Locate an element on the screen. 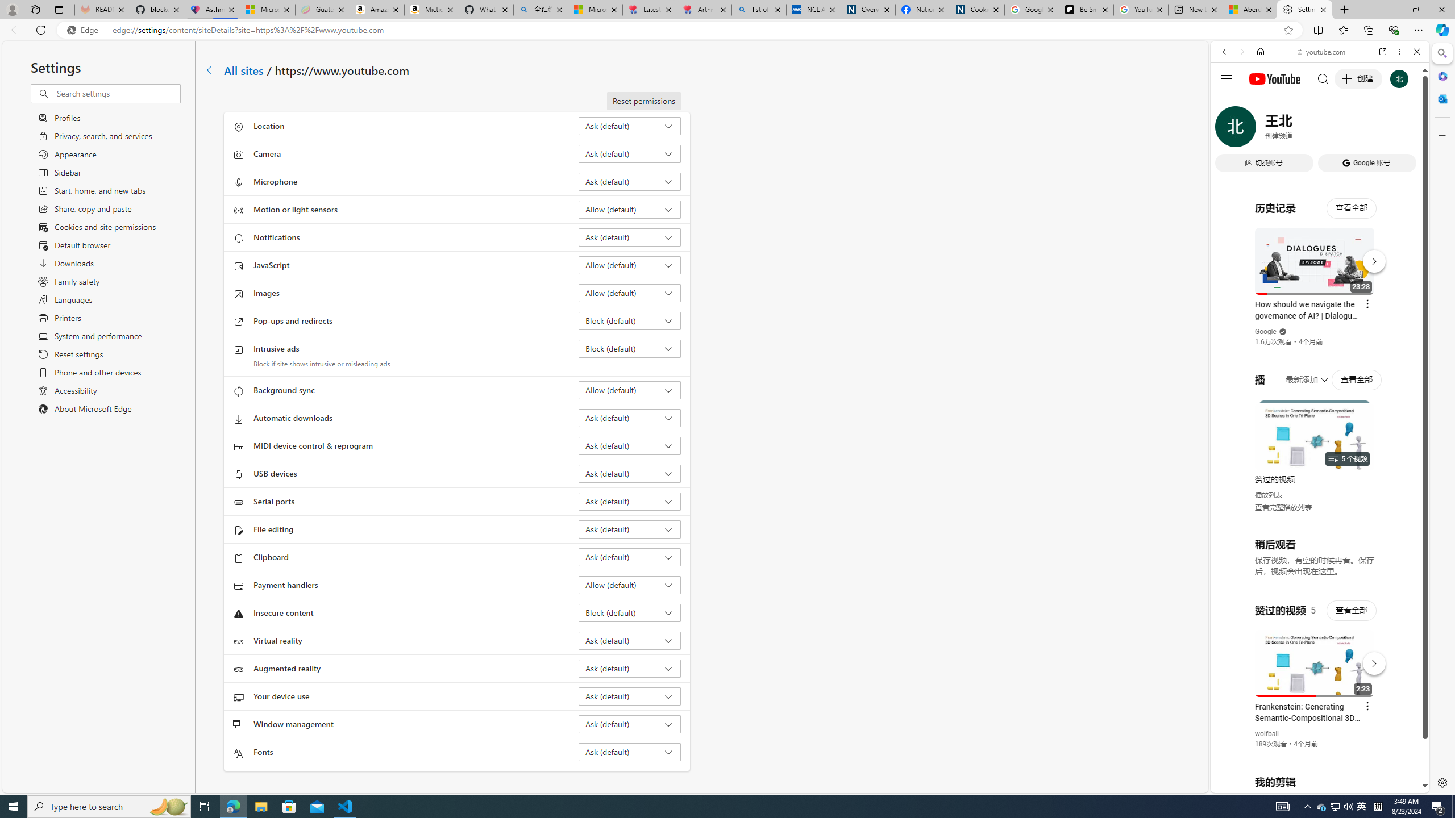 This screenshot has height=818, width=1455. Cookies is located at coordinates (978, 10).